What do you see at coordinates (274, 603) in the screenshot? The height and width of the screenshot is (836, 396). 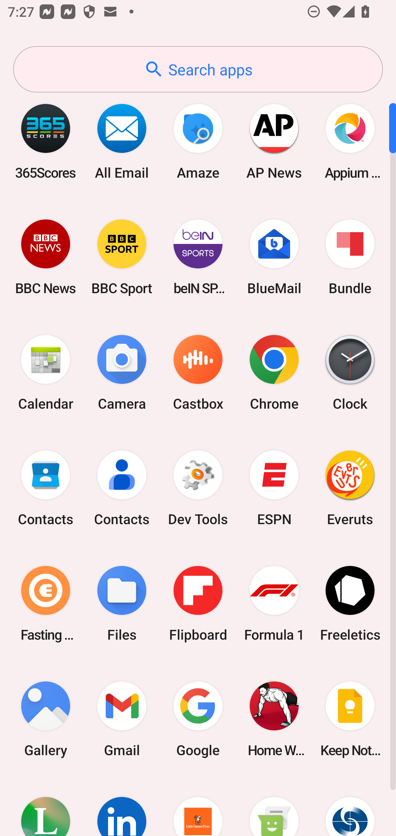 I see `Formula 1` at bounding box center [274, 603].